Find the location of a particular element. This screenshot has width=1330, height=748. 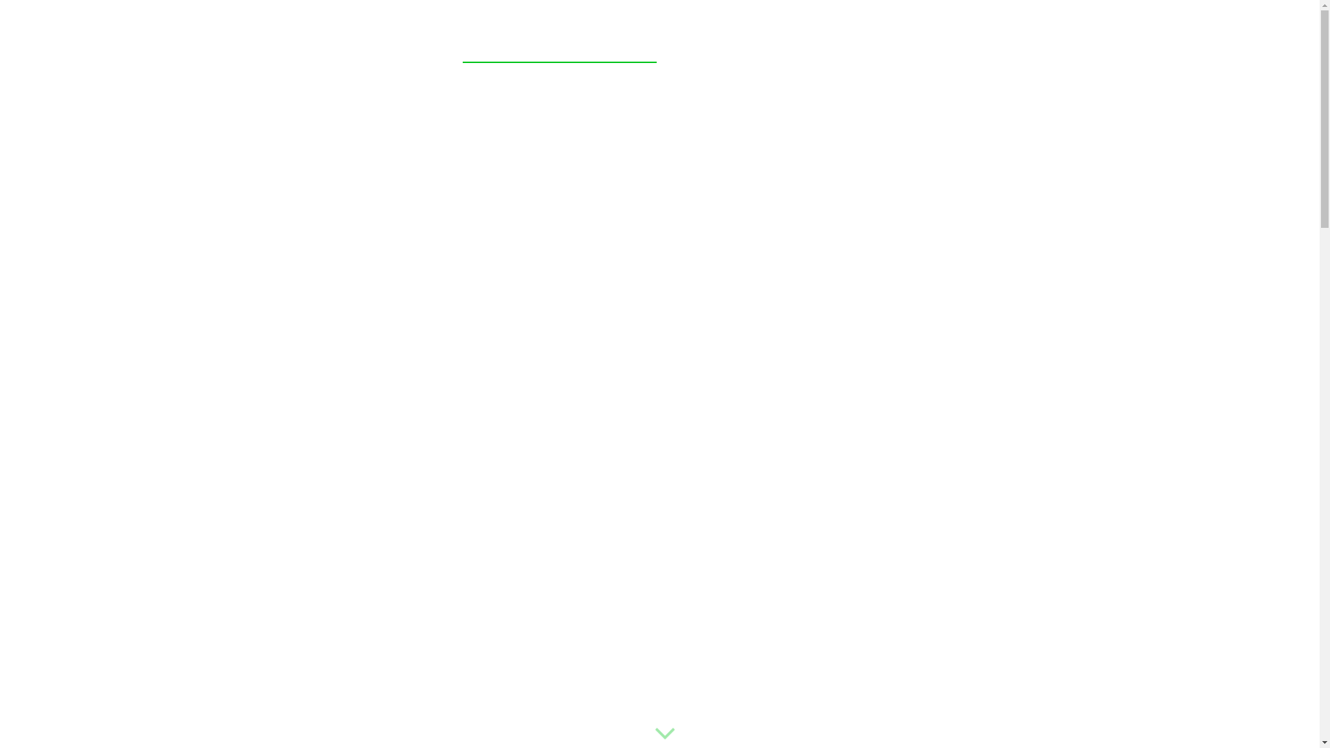

Startseite is located at coordinates (400, 44).